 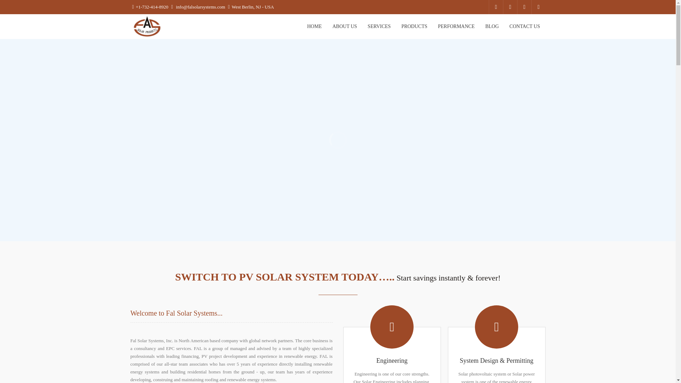 What do you see at coordinates (524, 7) in the screenshot?
I see `linkedin` at bounding box center [524, 7].